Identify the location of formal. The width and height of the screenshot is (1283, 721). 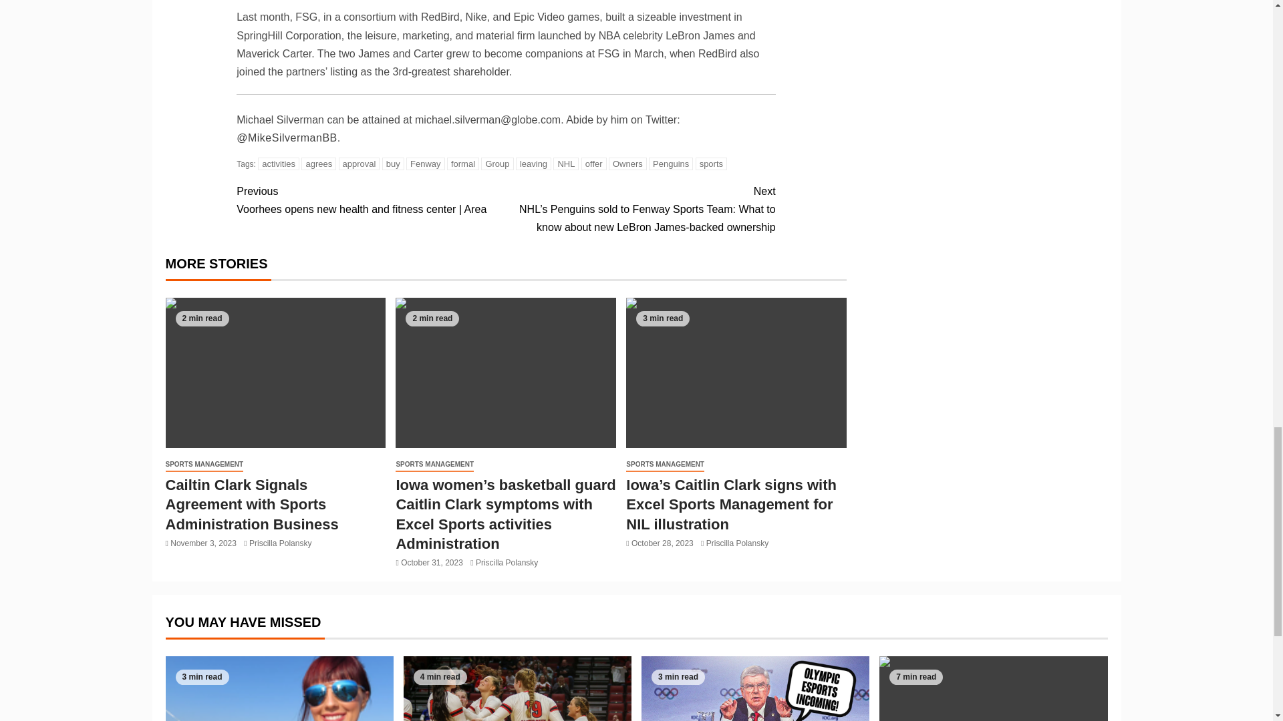
(462, 164).